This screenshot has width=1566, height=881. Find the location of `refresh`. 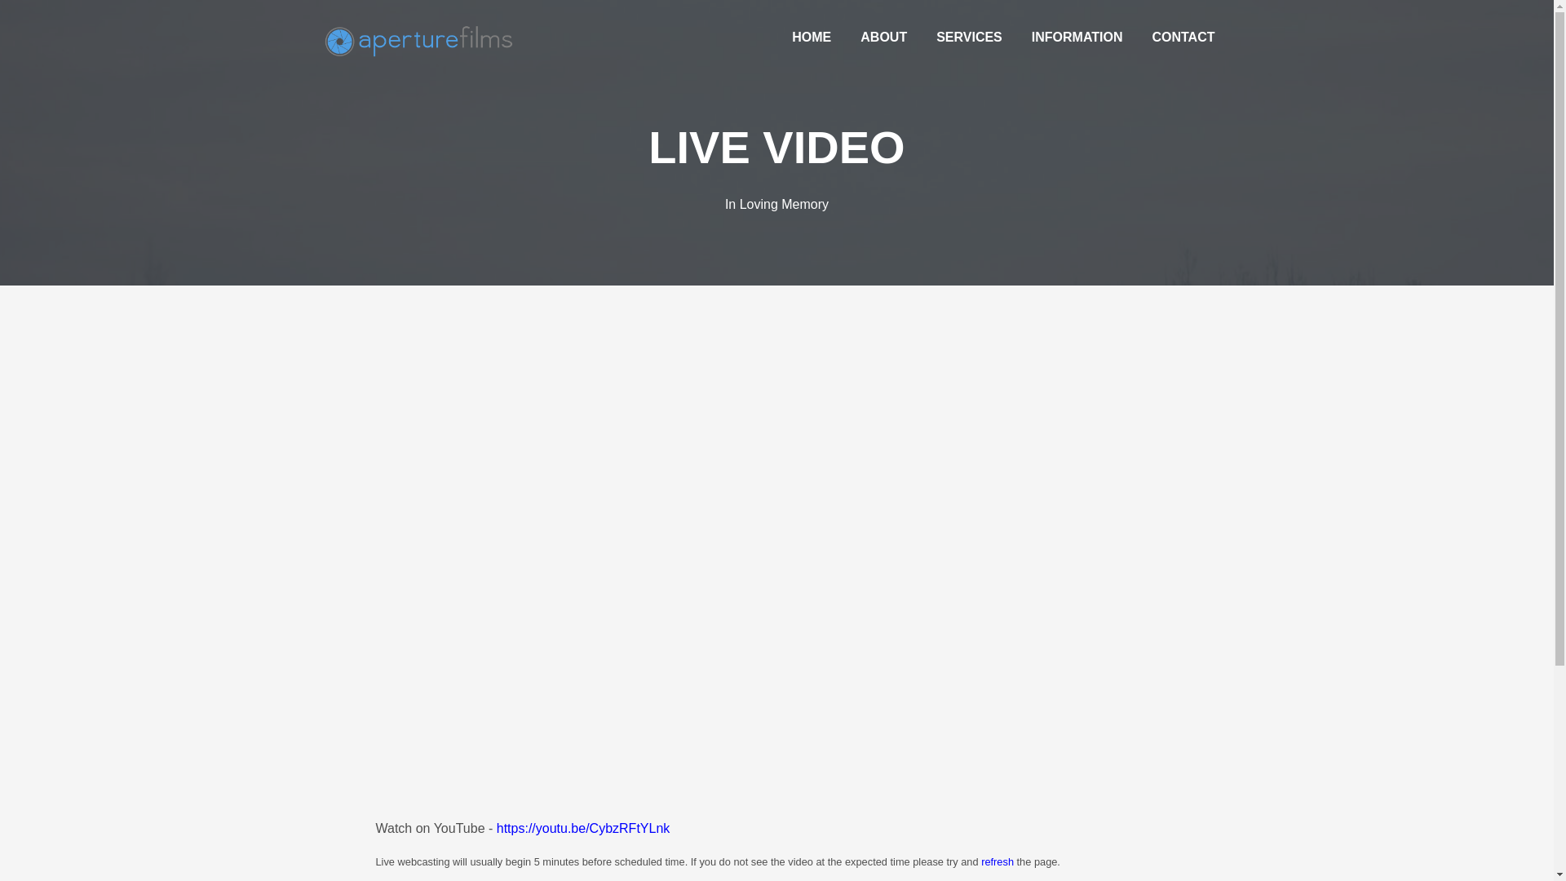

refresh is located at coordinates (998, 861).